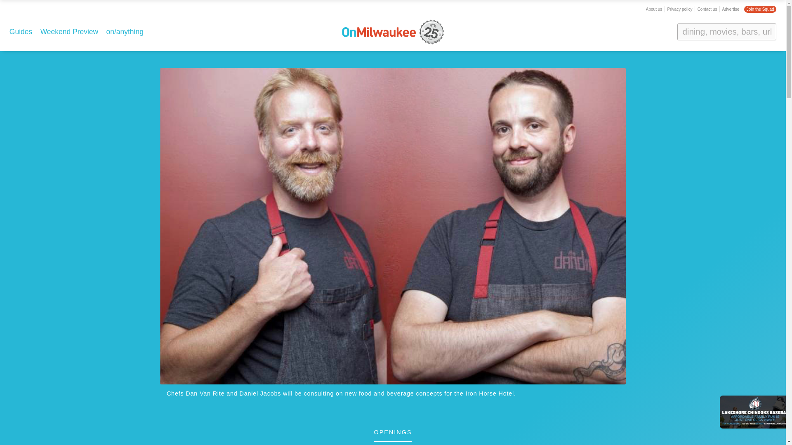 The width and height of the screenshot is (792, 445). Describe the element at coordinates (393, 436) in the screenshot. I see `OPENINGS` at that location.